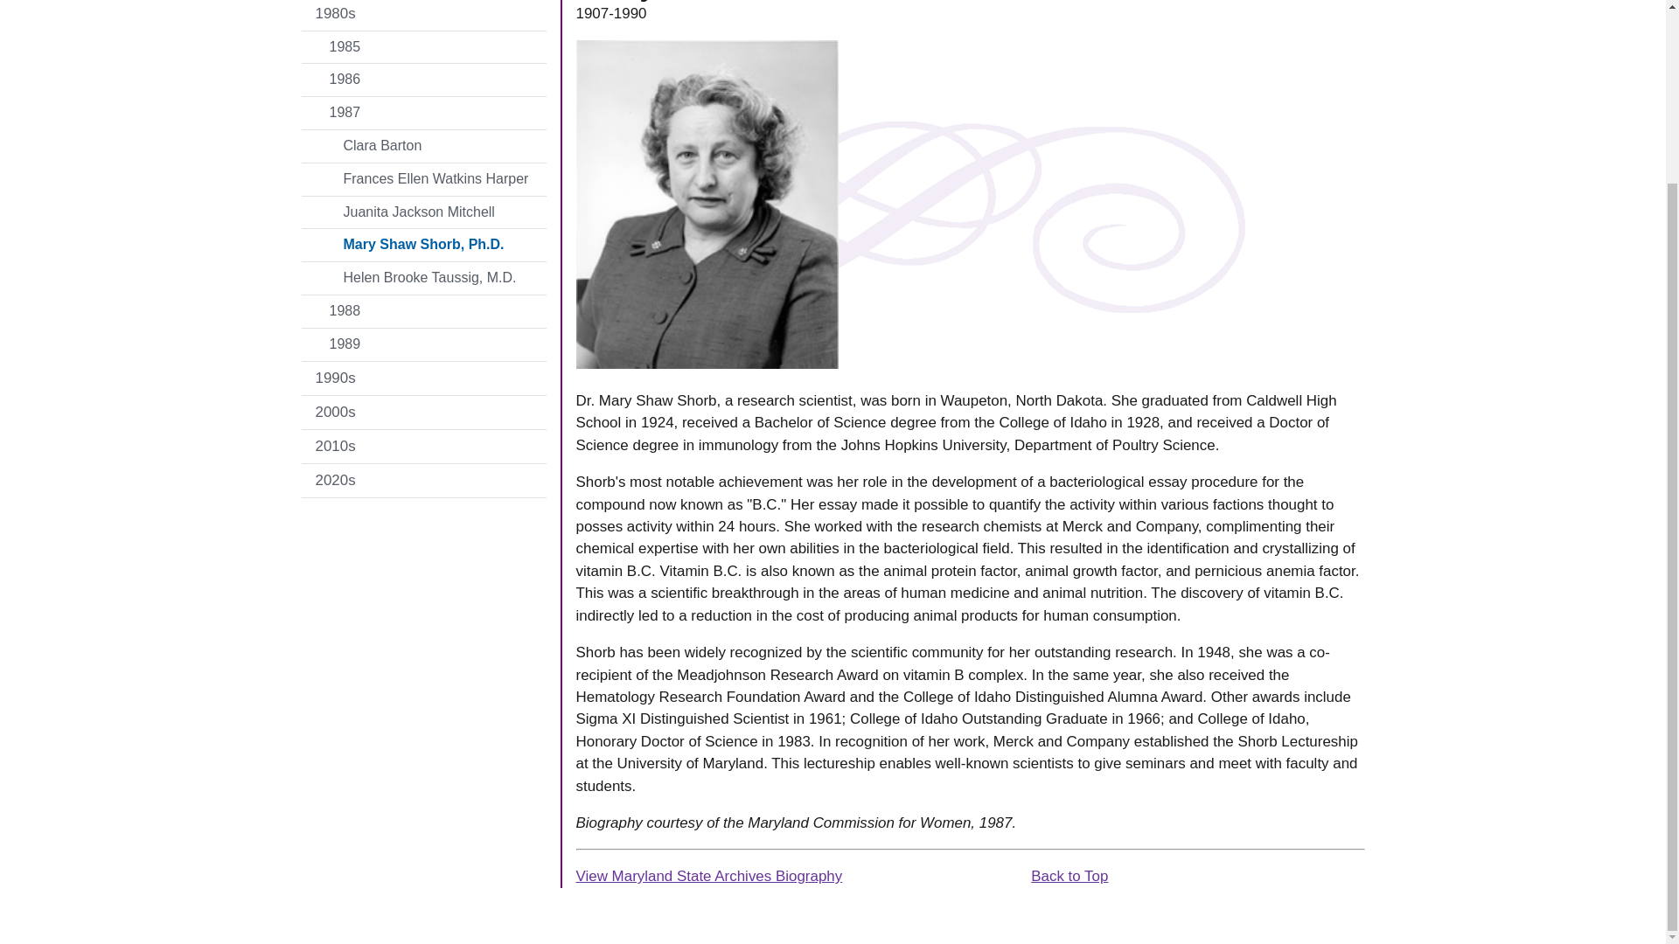 This screenshot has height=944, width=1679. I want to click on 2020s, so click(423, 481).